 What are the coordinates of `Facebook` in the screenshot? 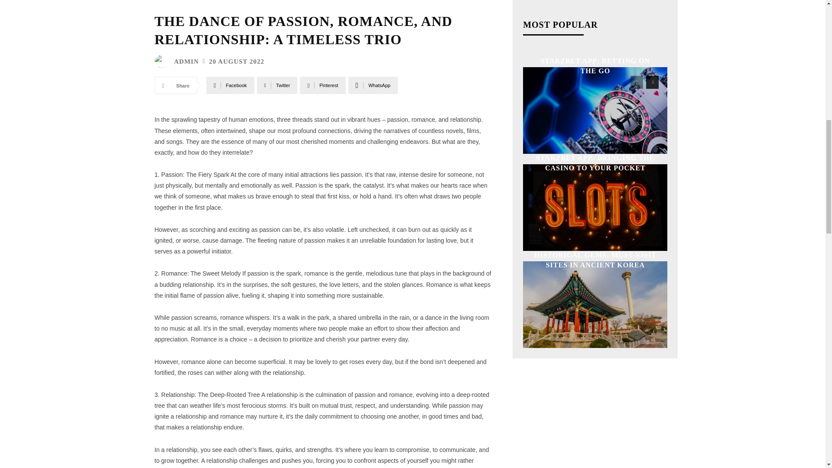 It's located at (230, 85).